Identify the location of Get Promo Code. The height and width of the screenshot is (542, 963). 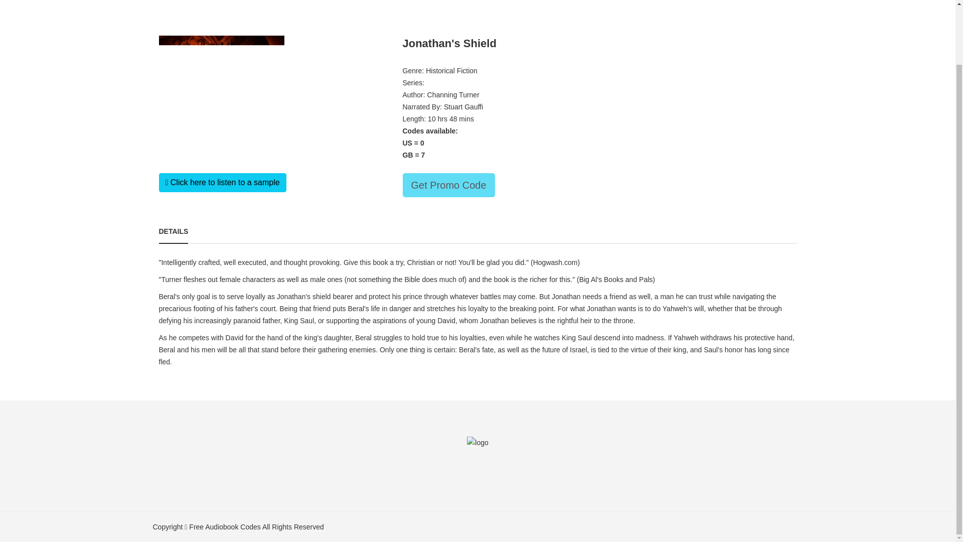
(448, 185).